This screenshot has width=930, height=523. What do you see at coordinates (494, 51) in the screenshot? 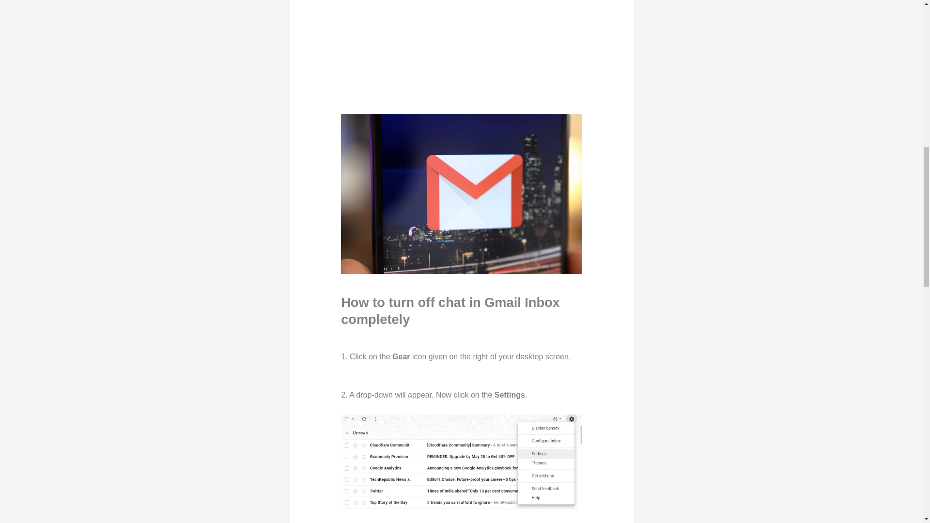
I see `Advertisement` at bounding box center [494, 51].